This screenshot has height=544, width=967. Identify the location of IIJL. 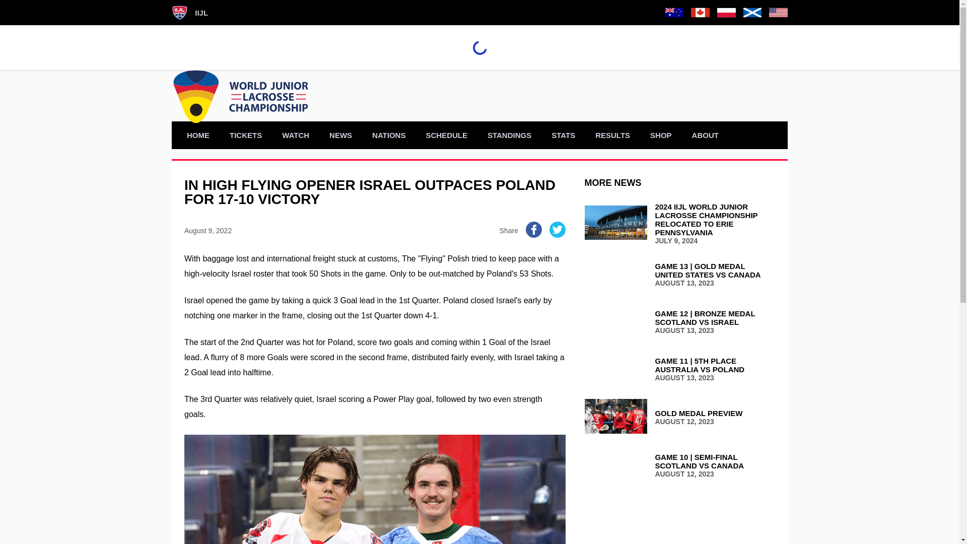
(189, 12).